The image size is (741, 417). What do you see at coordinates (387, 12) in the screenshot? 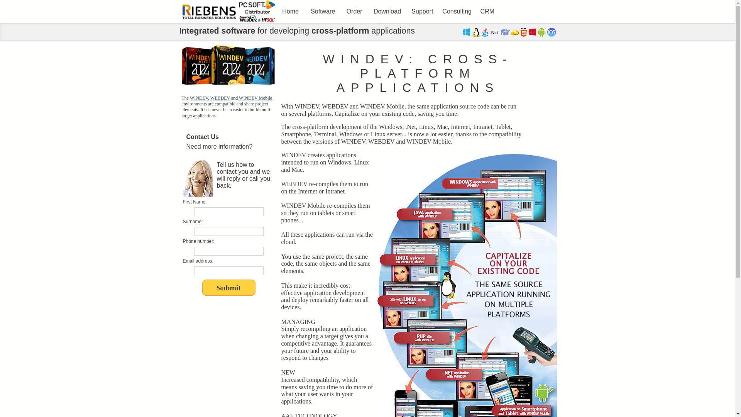
I see `Download` at bounding box center [387, 12].